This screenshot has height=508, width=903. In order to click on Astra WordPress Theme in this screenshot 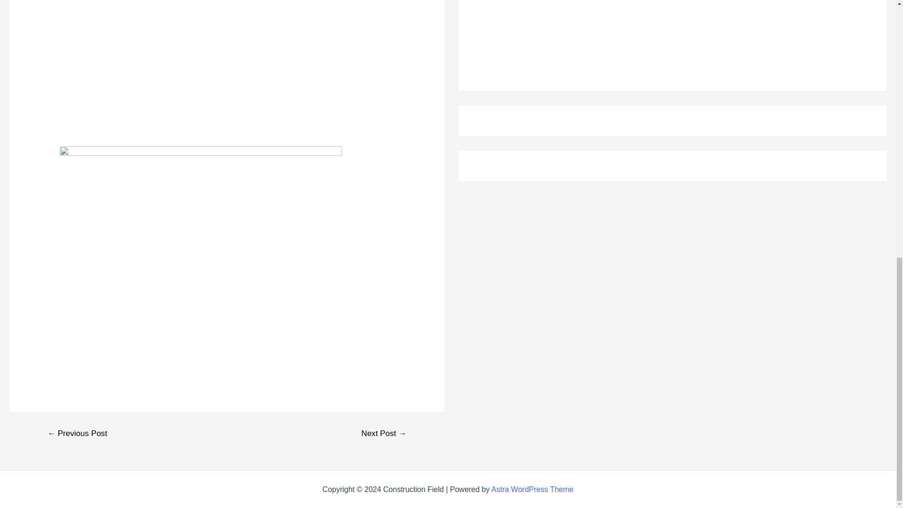, I will do `click(532, 489)`.